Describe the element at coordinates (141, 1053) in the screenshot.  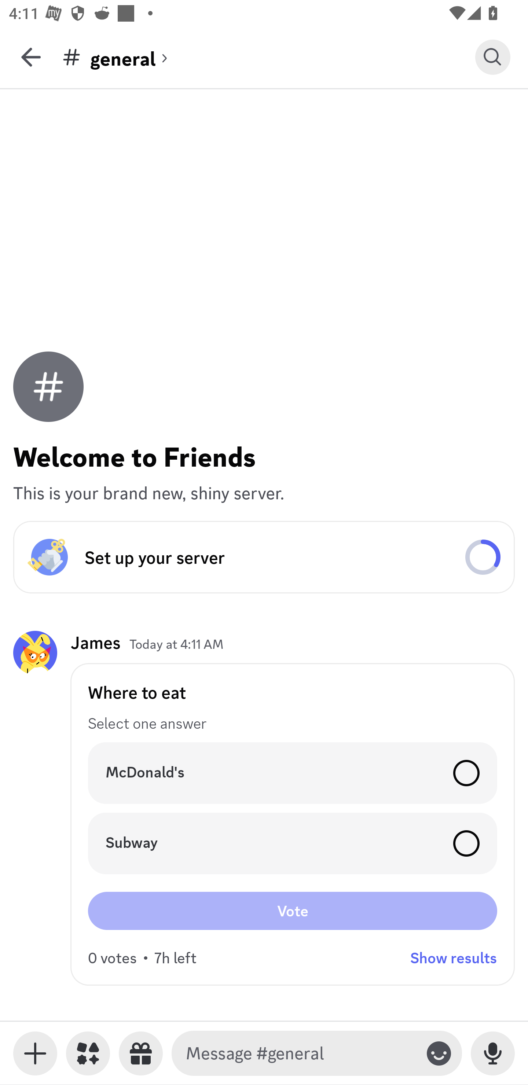
I see `Send a gift` at that location.